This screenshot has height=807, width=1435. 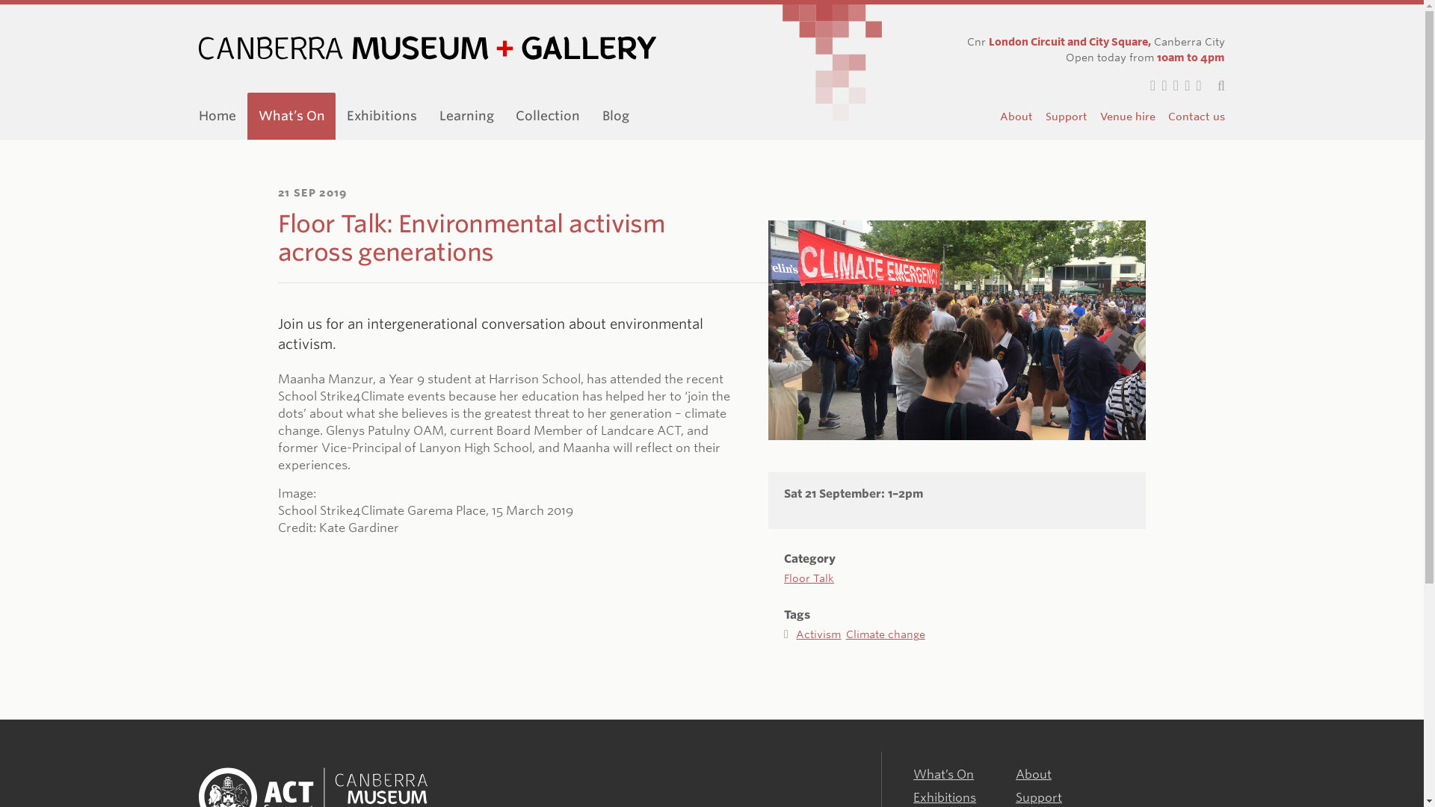 I want to click on Home, so click(x=217, y=115).